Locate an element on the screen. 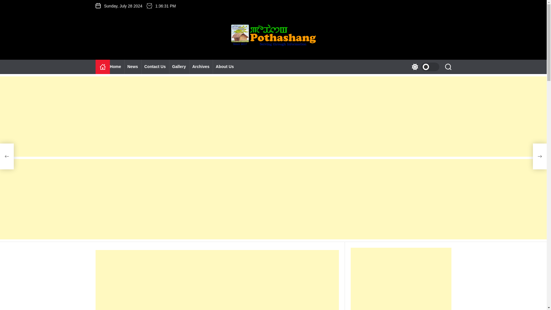  Archives is located at coordinates (201, 67).